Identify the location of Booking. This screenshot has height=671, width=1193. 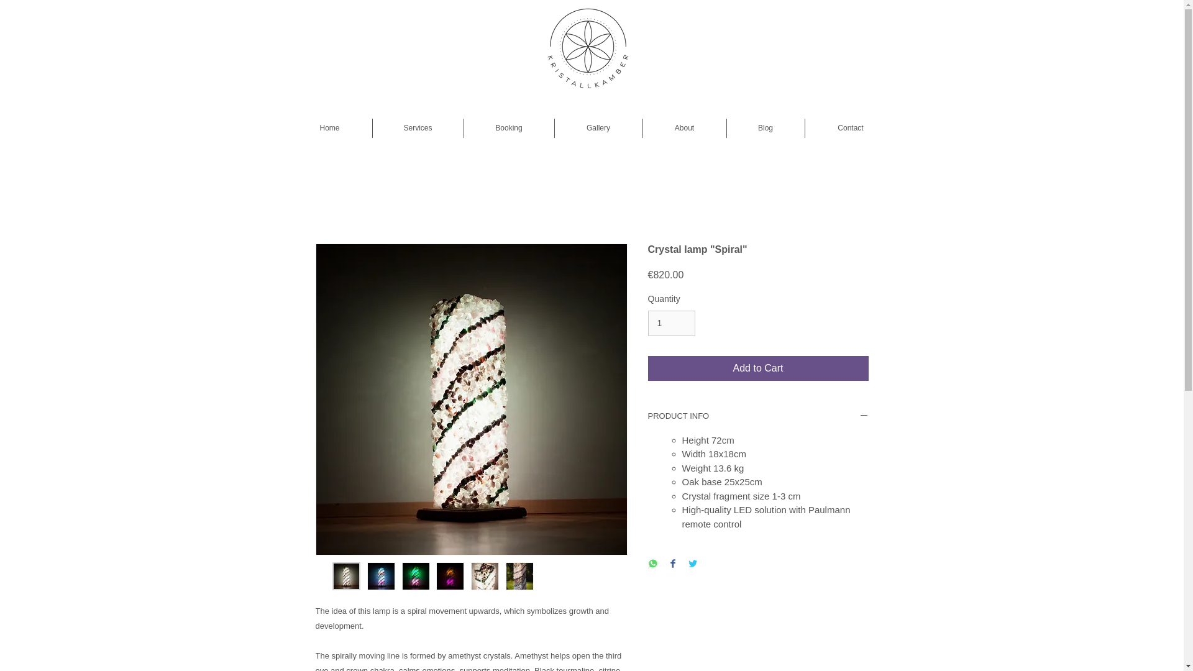
(508, 128).